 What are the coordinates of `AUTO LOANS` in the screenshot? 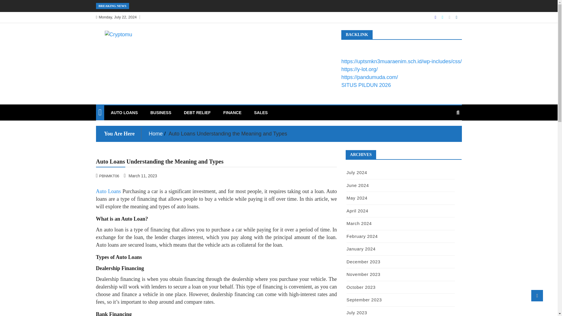 It's located at (124, 112).